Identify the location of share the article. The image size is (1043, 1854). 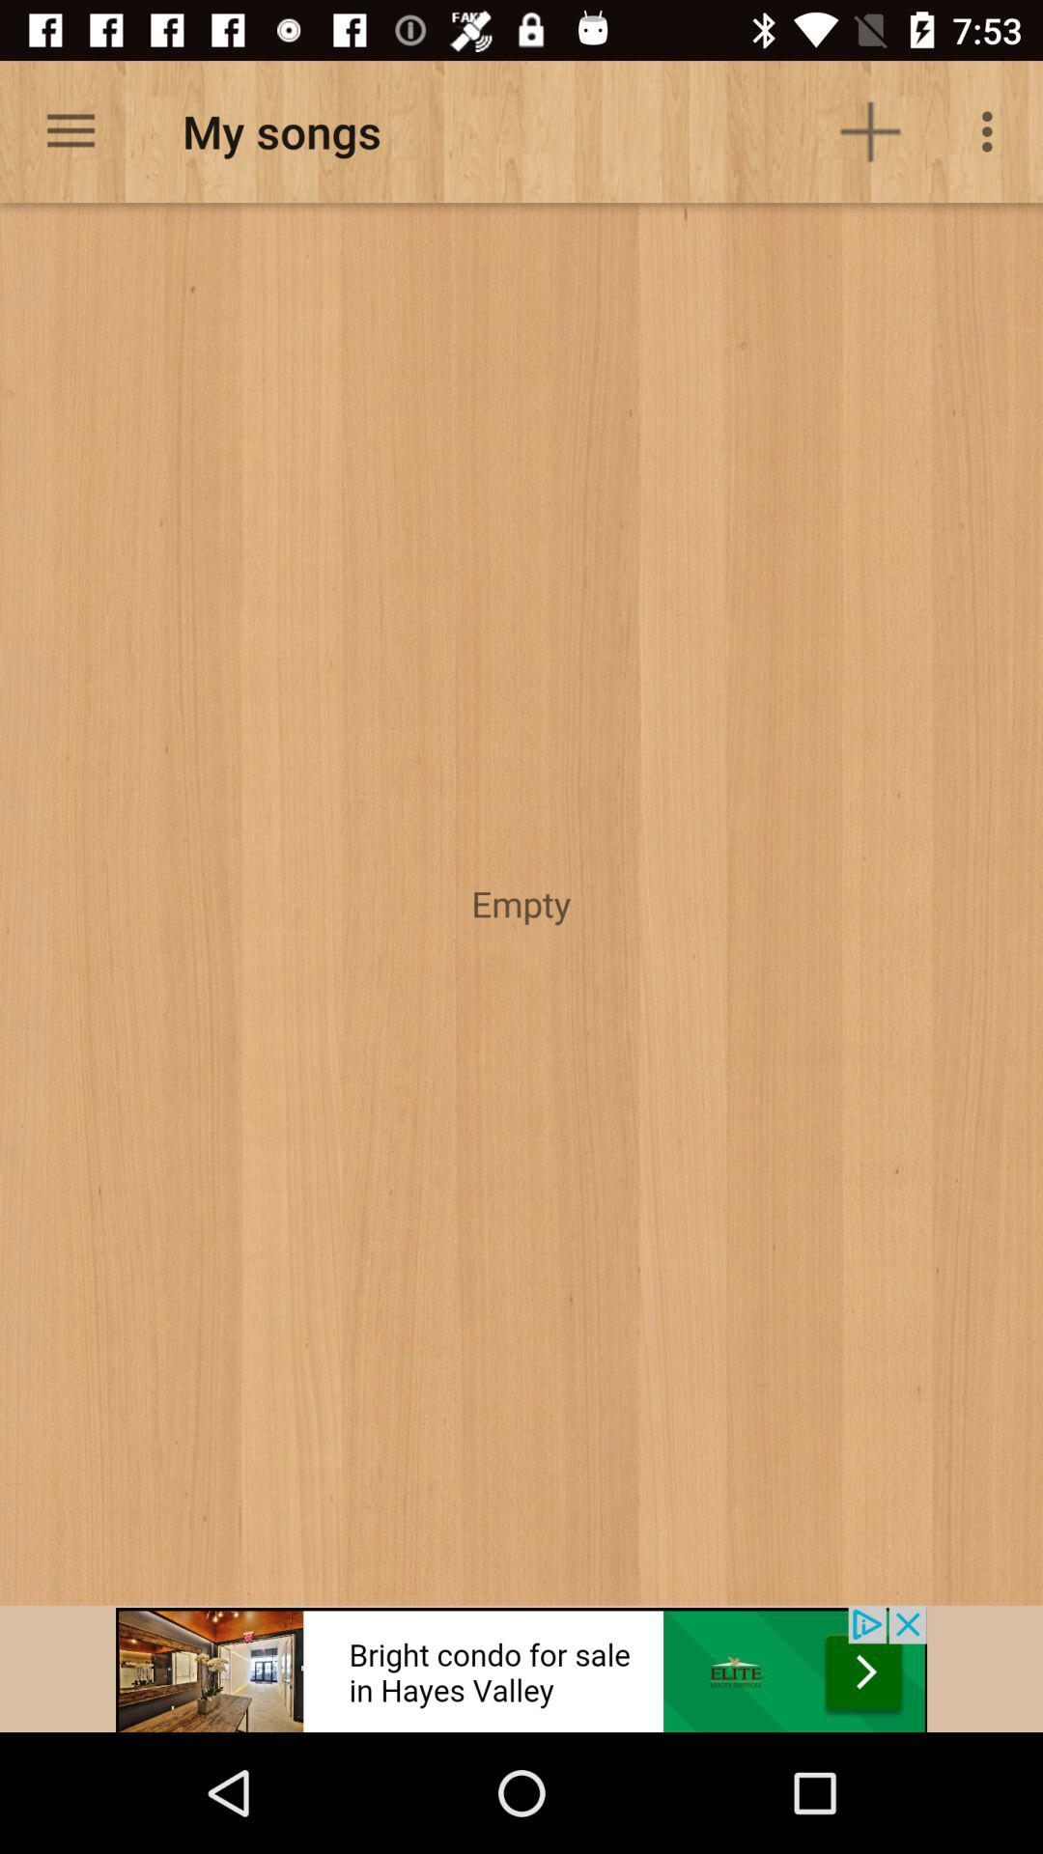
(521, 1669).